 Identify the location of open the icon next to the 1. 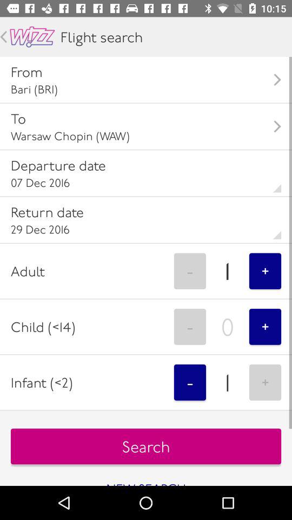
(265, 271).